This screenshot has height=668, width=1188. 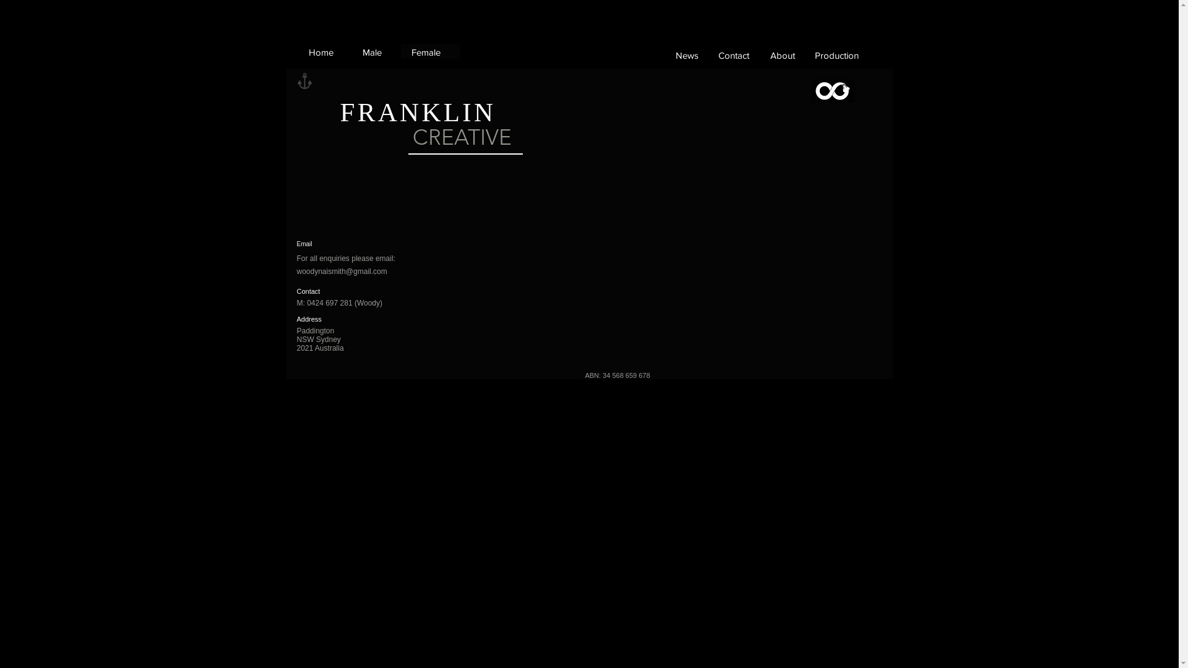 I want to click on News, so click(x=687, y=55).